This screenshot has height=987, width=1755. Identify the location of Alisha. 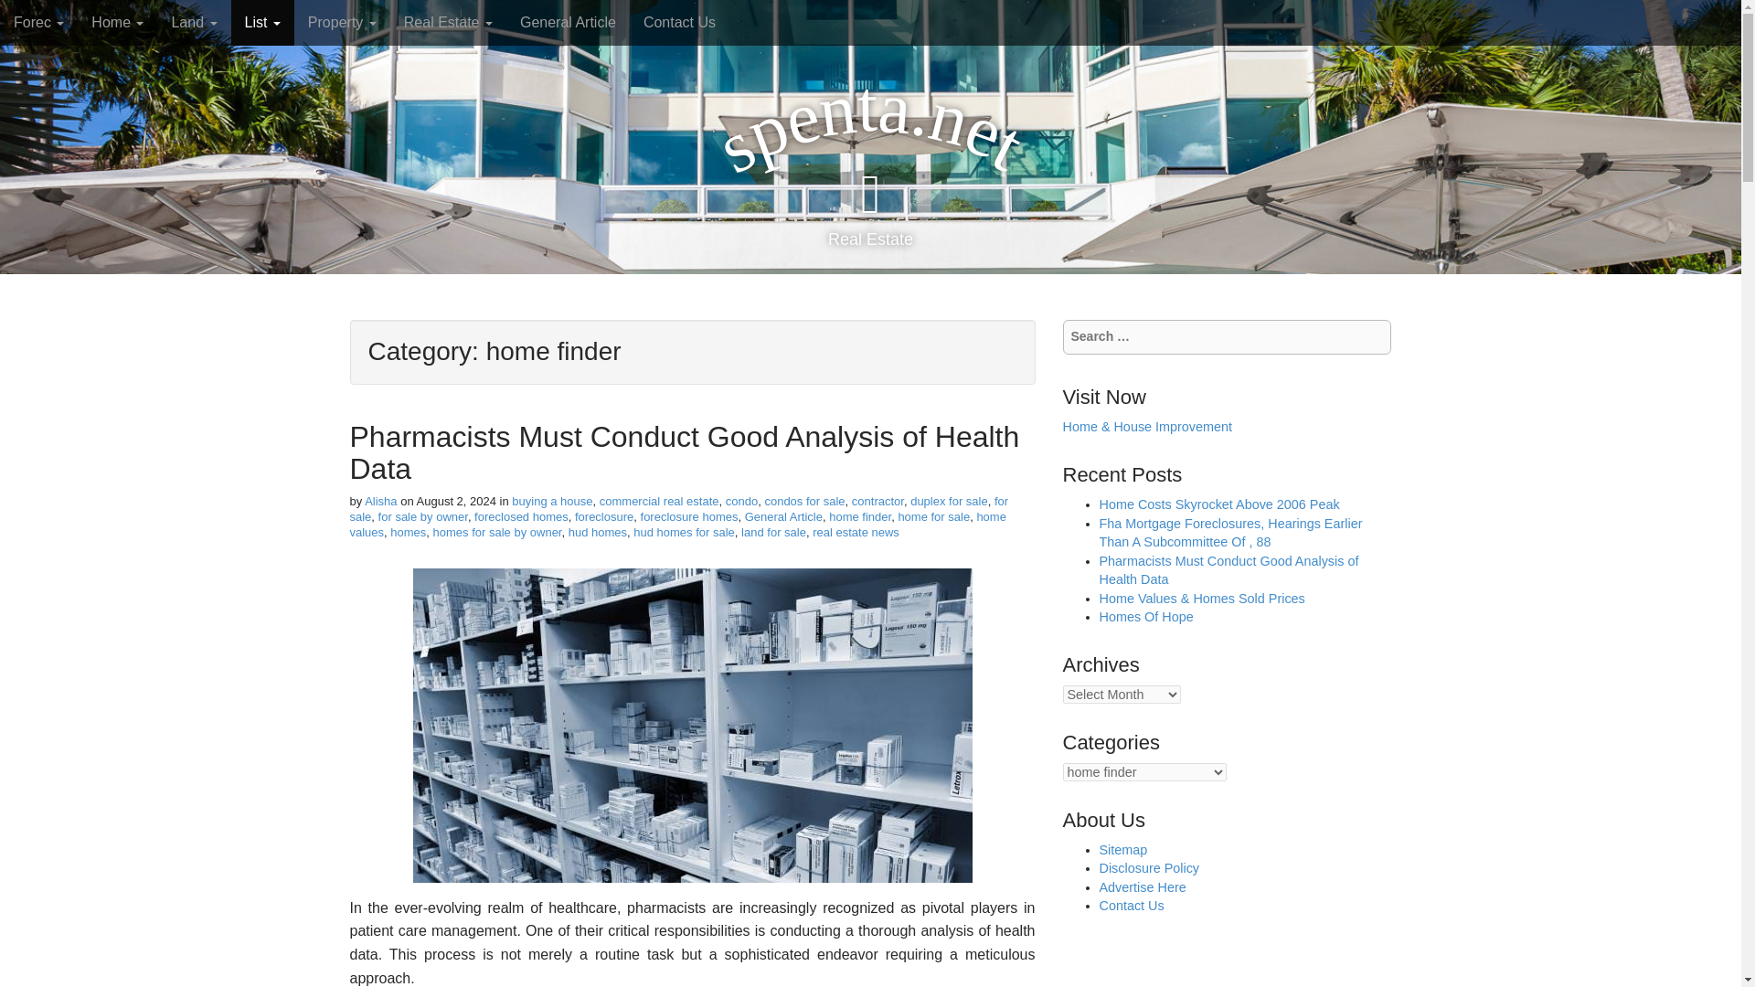
(380, 501).